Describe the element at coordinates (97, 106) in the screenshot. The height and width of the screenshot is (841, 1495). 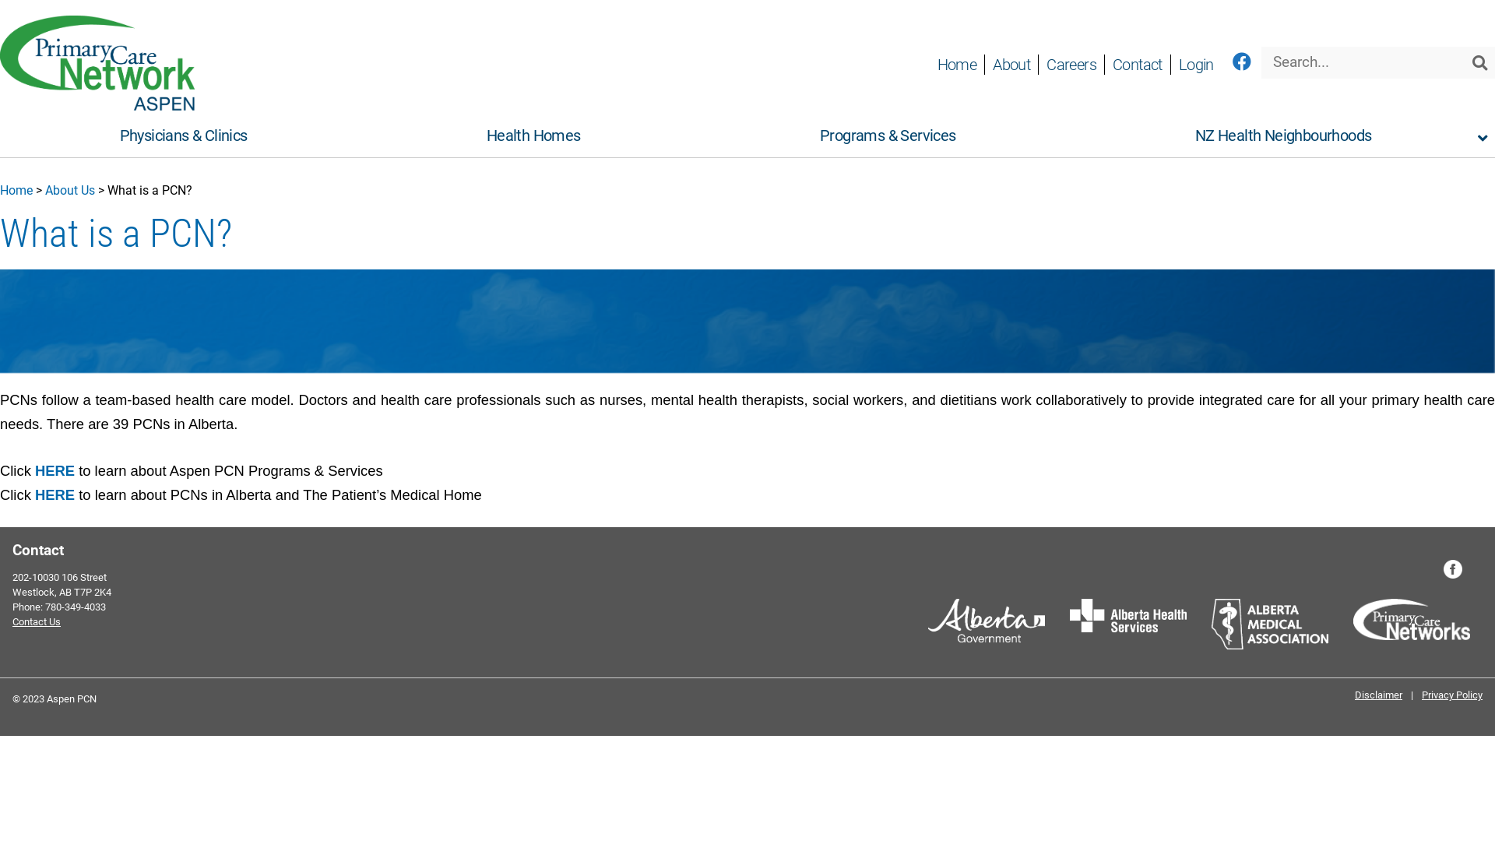
I see `Aspen PCN` at that location.